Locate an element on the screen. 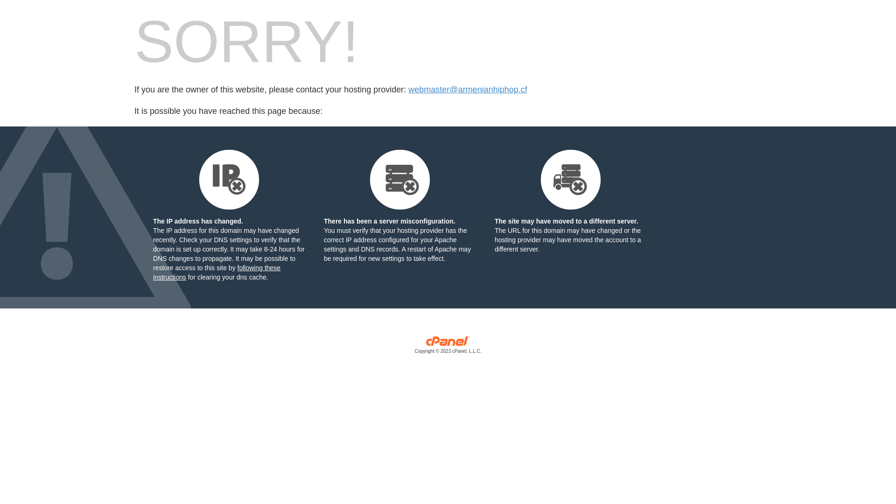 This screenshot has height=504, width=896. following these instructions is located at coordinates (217, 273).